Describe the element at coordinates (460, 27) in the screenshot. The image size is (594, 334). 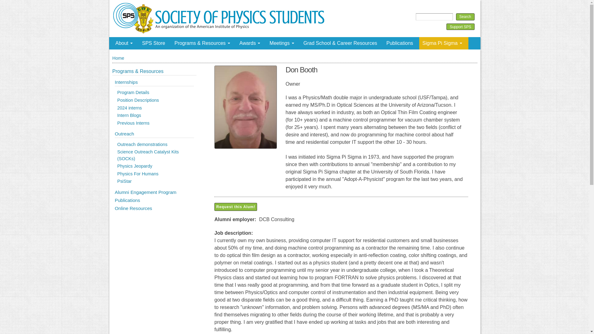
I see `Support SPS` at that location.